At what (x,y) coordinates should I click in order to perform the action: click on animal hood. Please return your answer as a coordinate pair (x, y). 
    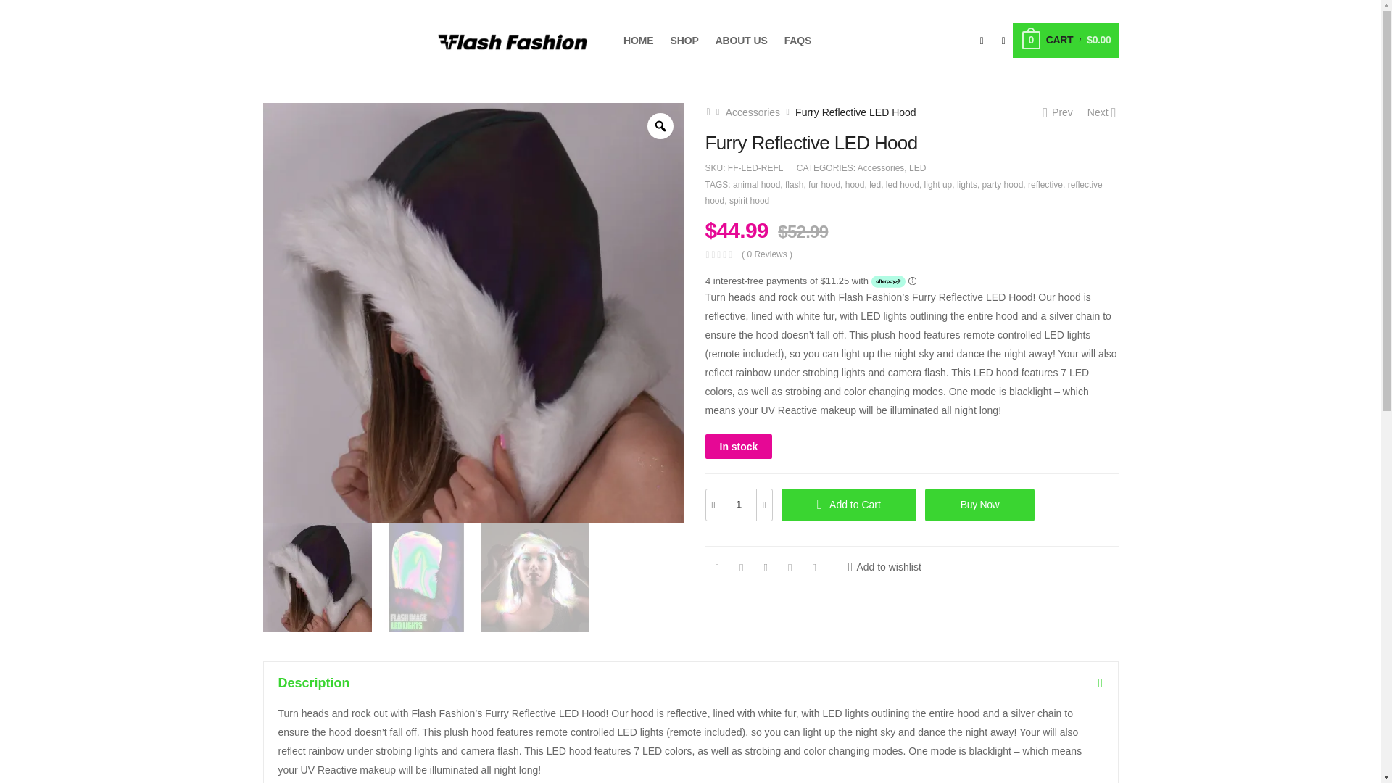
    Looking at the image, I should click on (756, 185).